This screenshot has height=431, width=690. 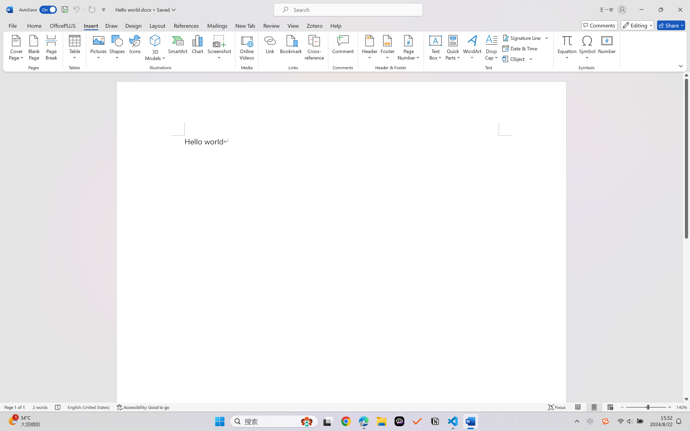 I want to click on Restore Down, so click(x=661, y=10).